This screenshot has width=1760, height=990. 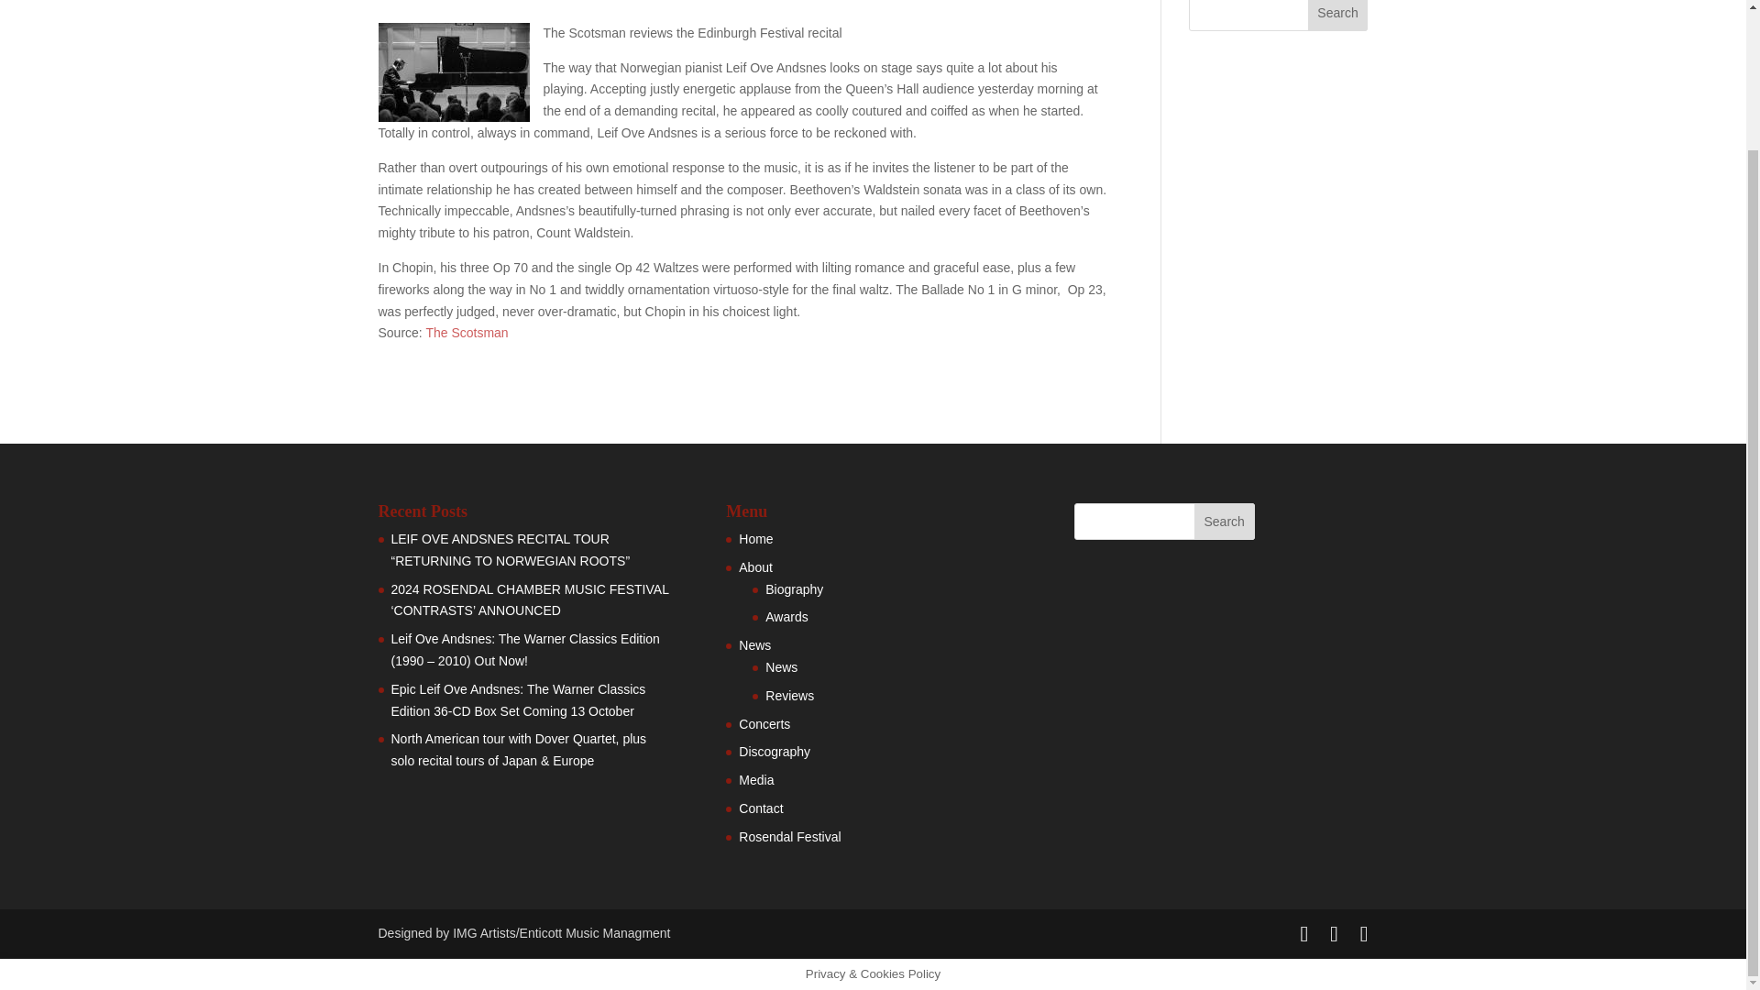 I want to click on Biography, so click(x=794, y=589).